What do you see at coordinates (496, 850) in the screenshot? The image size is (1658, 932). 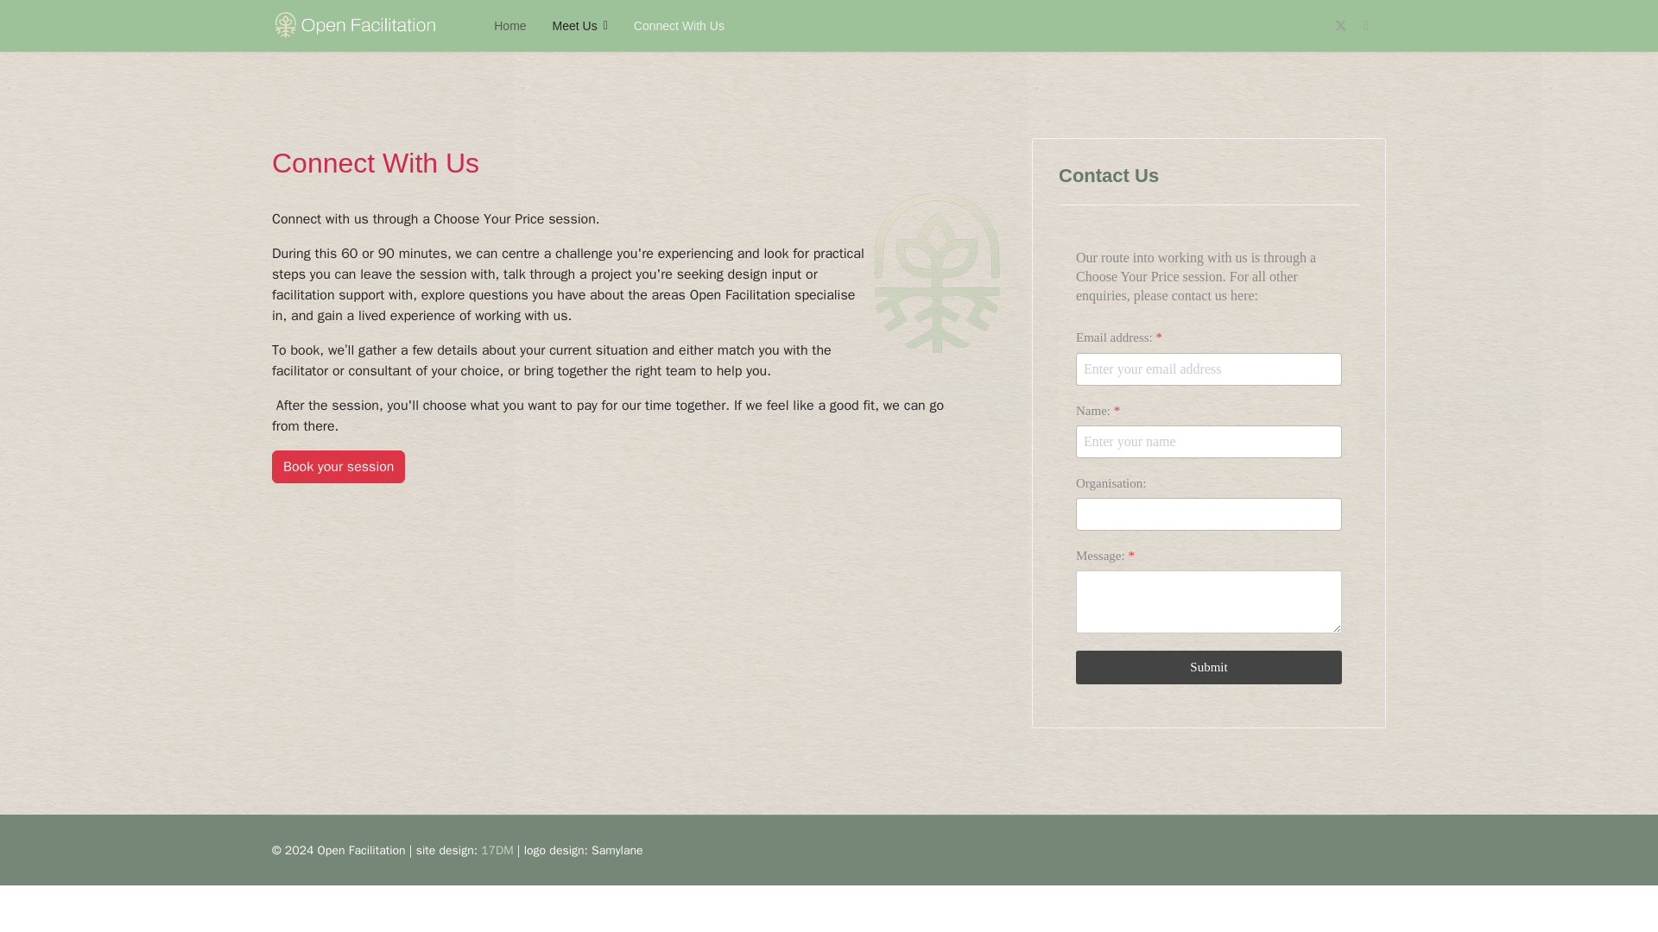 I see `17DM` at bounding box center [496, 850].